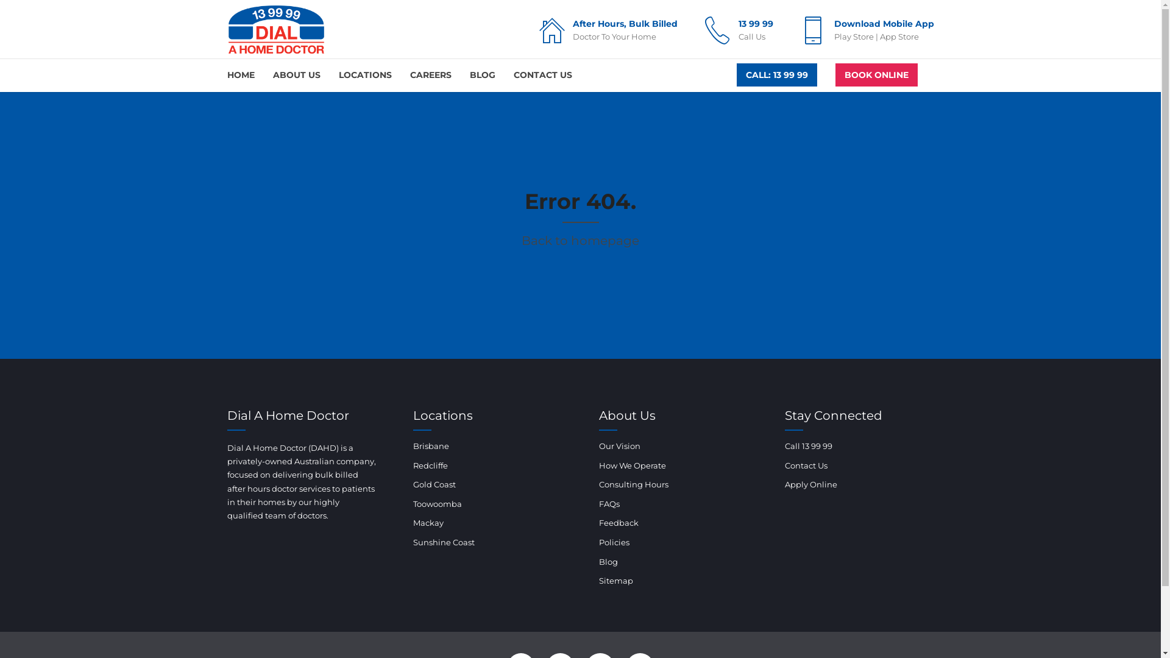 The height and width of the screenshot is (658, 1170). Describe the element at coordinates (864, 30) in the screenshot. I see `Download Mobile App
Play Store | App Store` at that location.